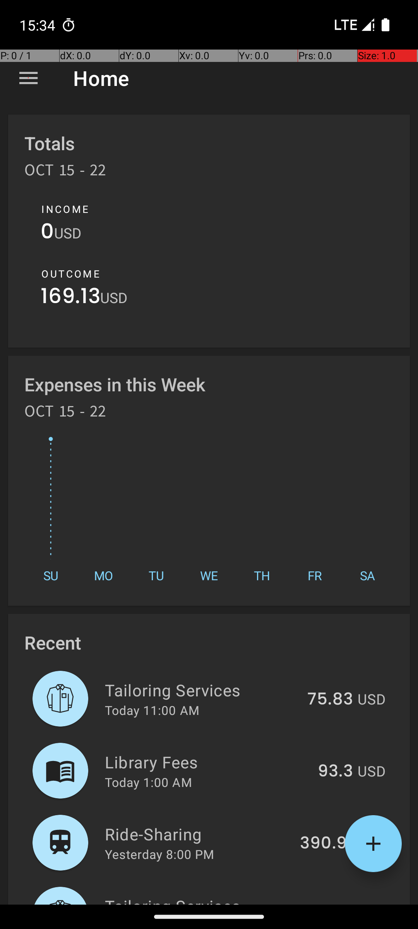 The height and width of the screenshot is (929, 418). What do you see at coordinates (198, 834) in the screenshot?
I see `Ride-Sharing` at bounding box center [198, 834].